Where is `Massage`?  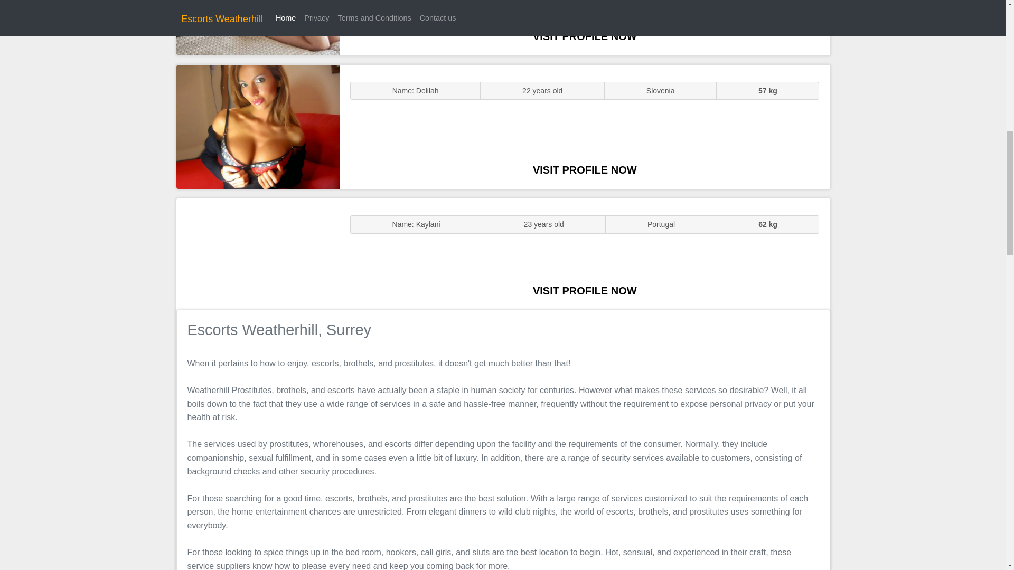
Massage is located at coordinates (258, 253).